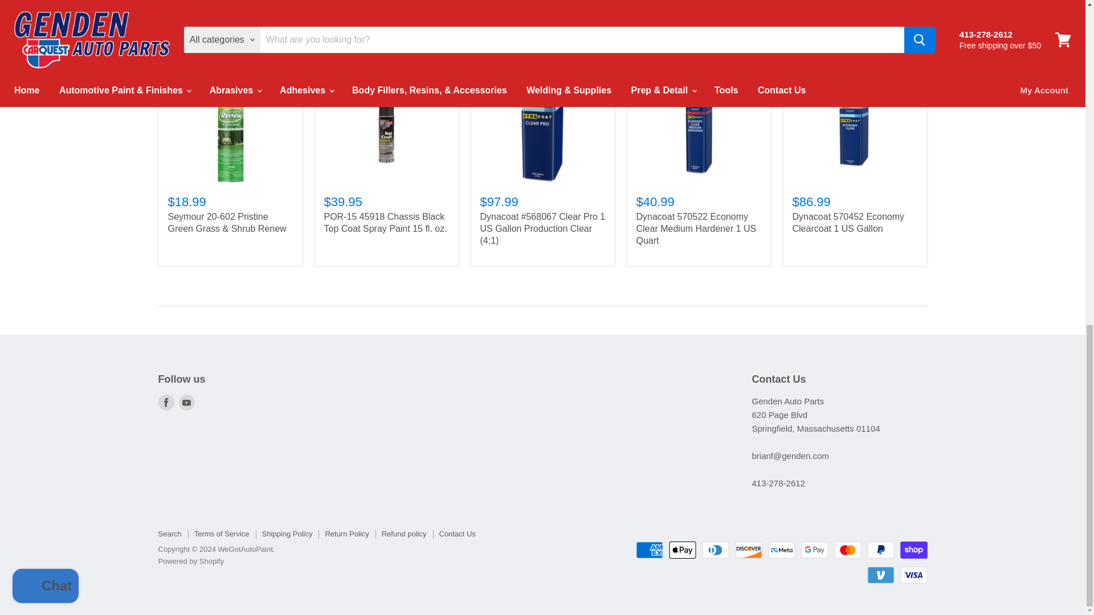 This screenshot has width=1094, height=615. I want to click on Facebook, so click(166, 403).